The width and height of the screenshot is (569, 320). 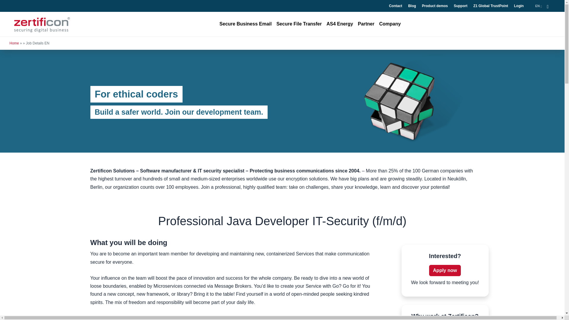 I want to click on Secure File Transfer, so click(x=299, y=24).